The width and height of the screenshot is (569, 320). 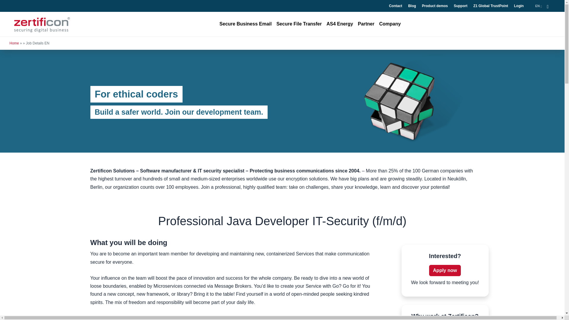 I want to click on Secure File Transfer, so click(x=299, y=24).